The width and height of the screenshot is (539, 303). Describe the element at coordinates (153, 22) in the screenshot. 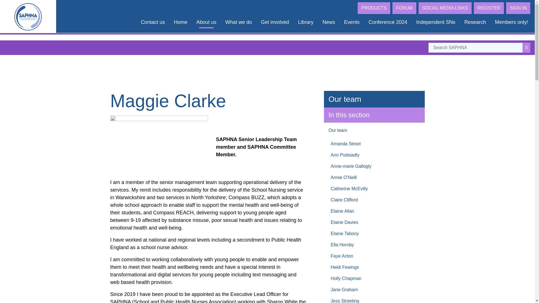

I see `Contact us` at that location.